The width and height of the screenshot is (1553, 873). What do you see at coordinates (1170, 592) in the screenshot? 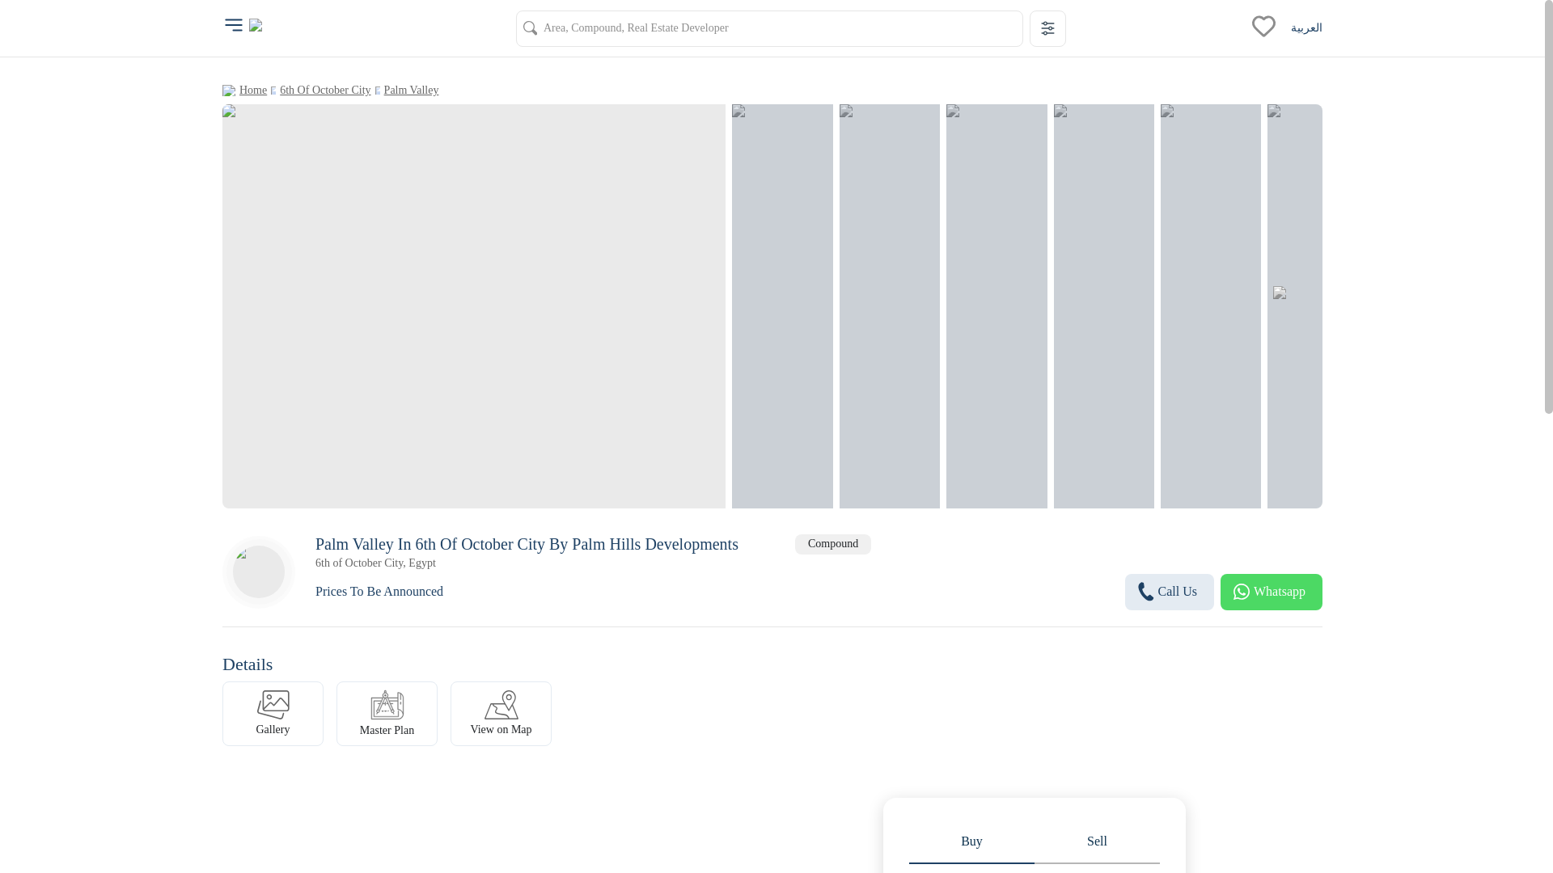
I see `Call Us` at bounding box center [1170, 592].